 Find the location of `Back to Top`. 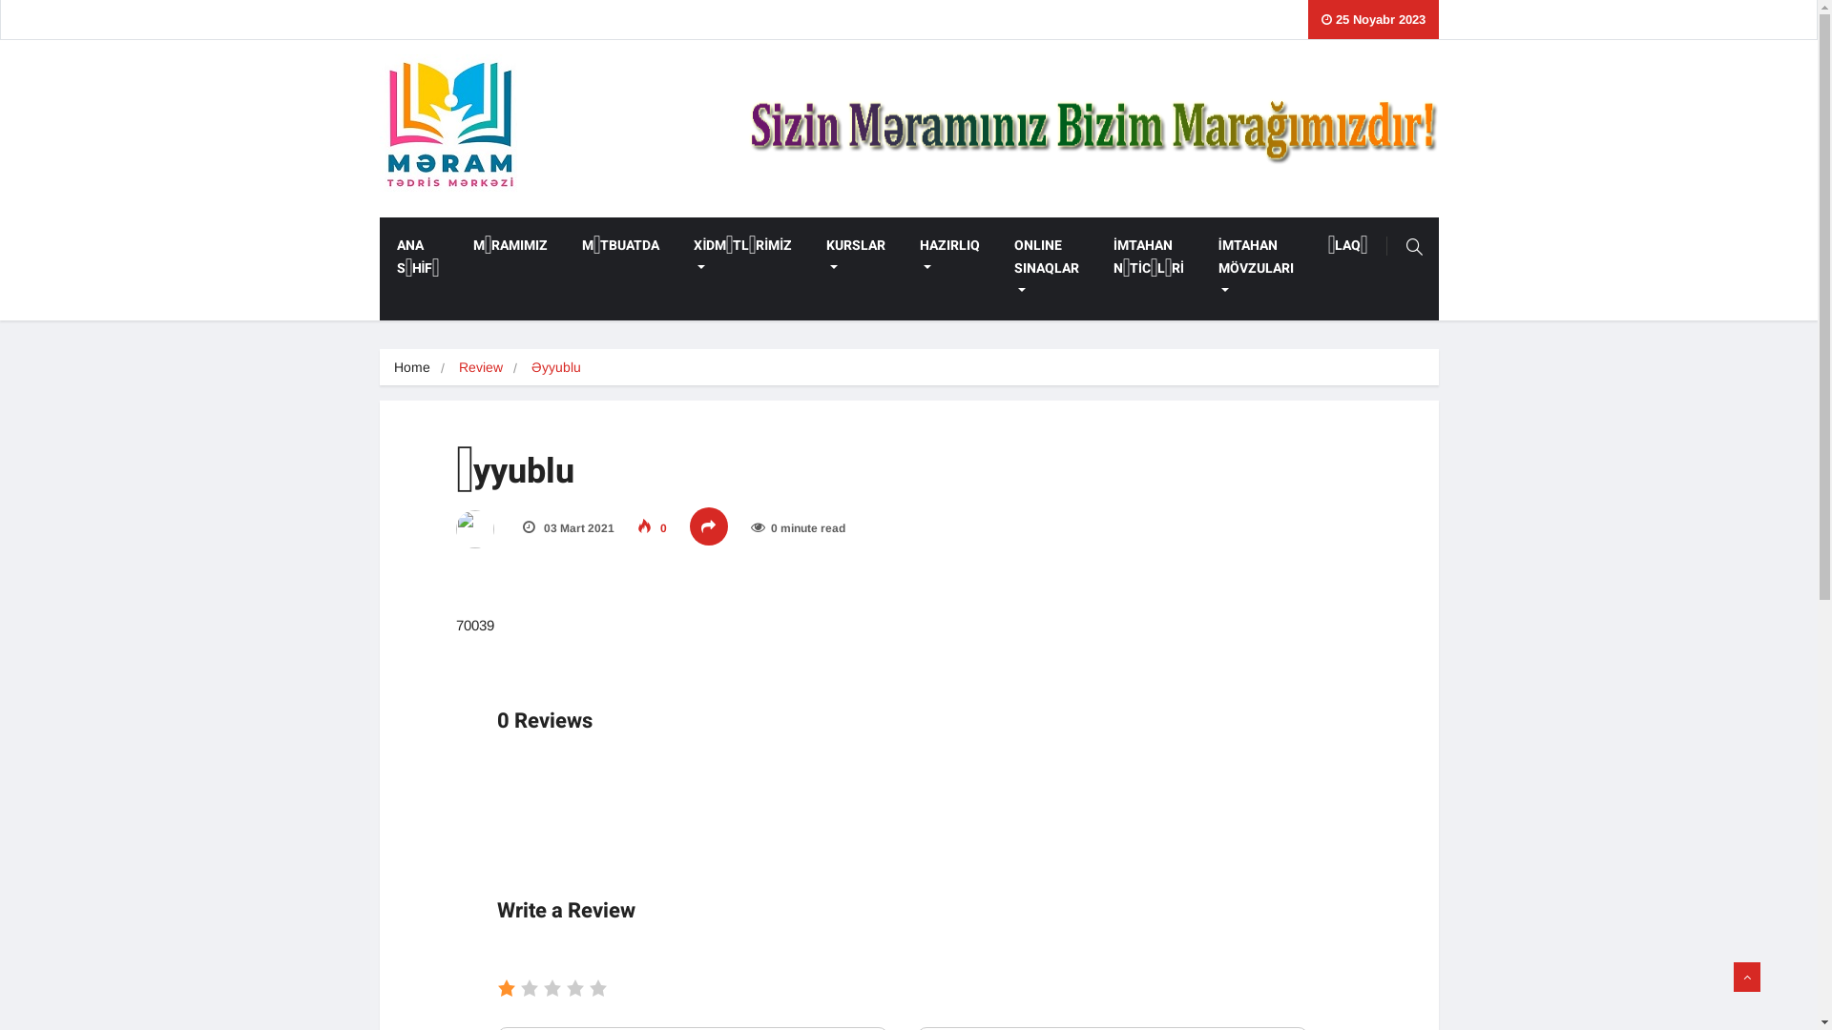

Back to Top is located at coordinates (1747, 977).